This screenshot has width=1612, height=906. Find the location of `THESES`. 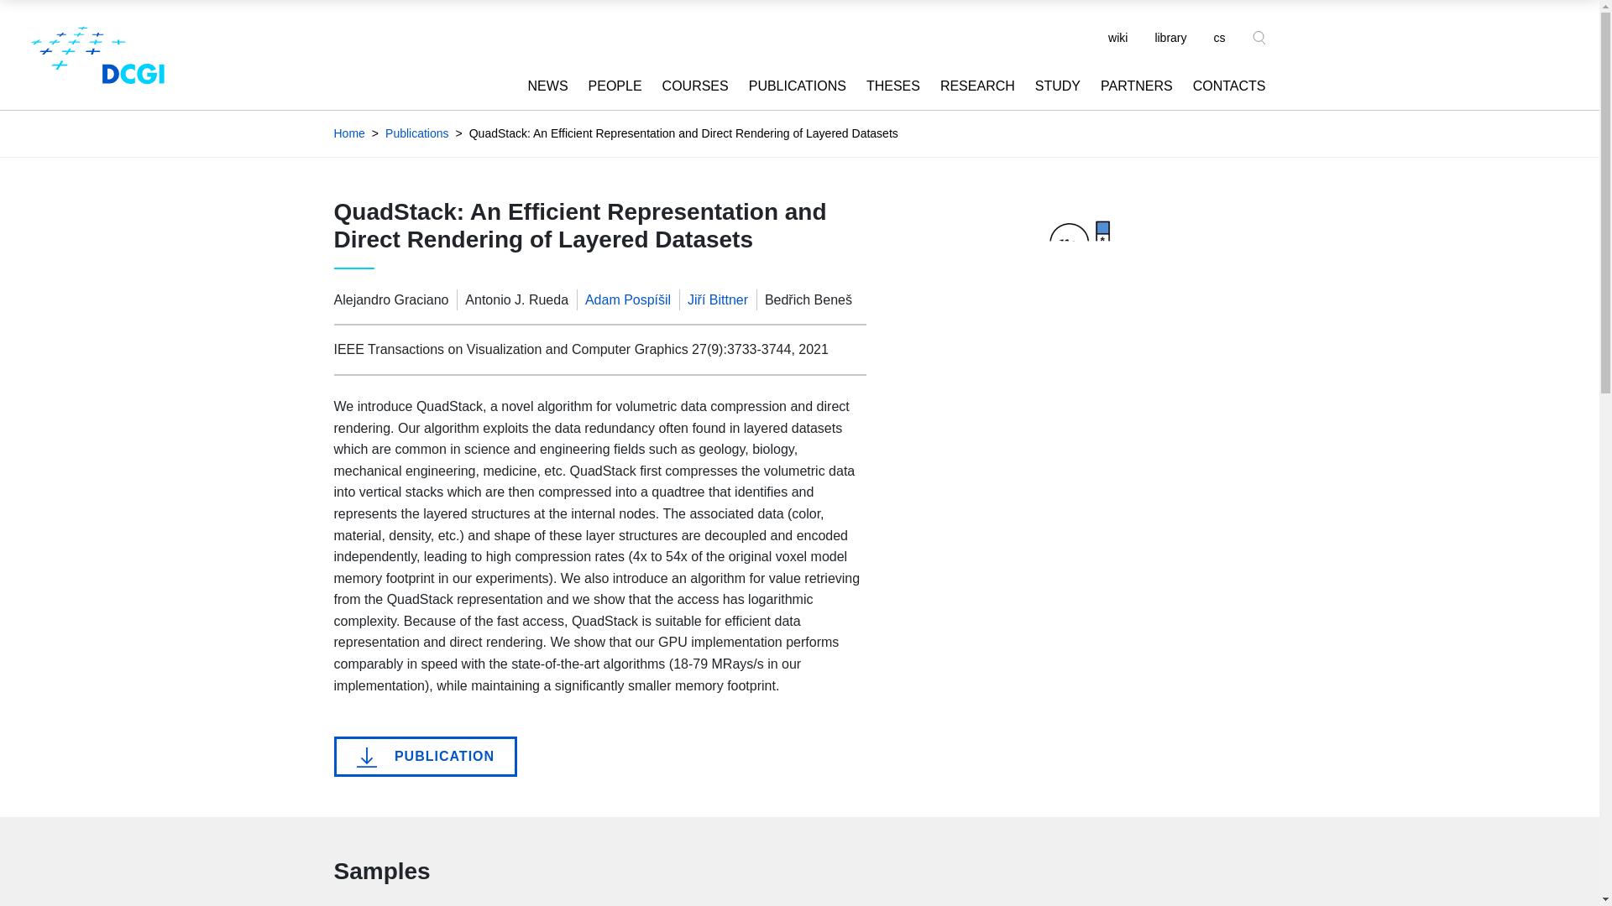

THESES is located at coordinates (883, 86).